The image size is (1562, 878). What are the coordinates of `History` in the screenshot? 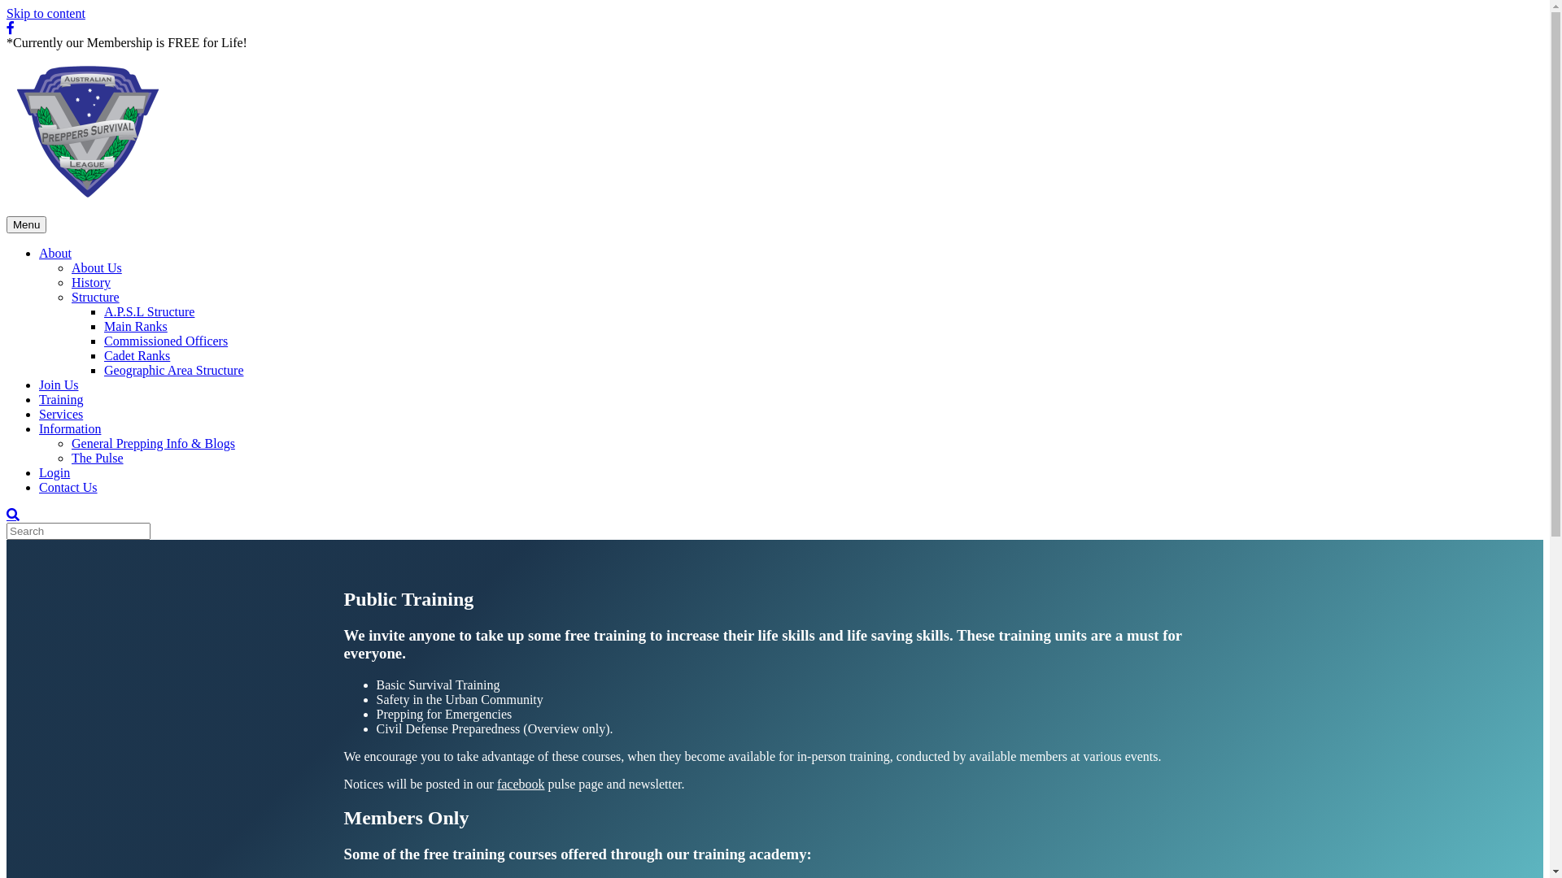 It's located at (91, 283).